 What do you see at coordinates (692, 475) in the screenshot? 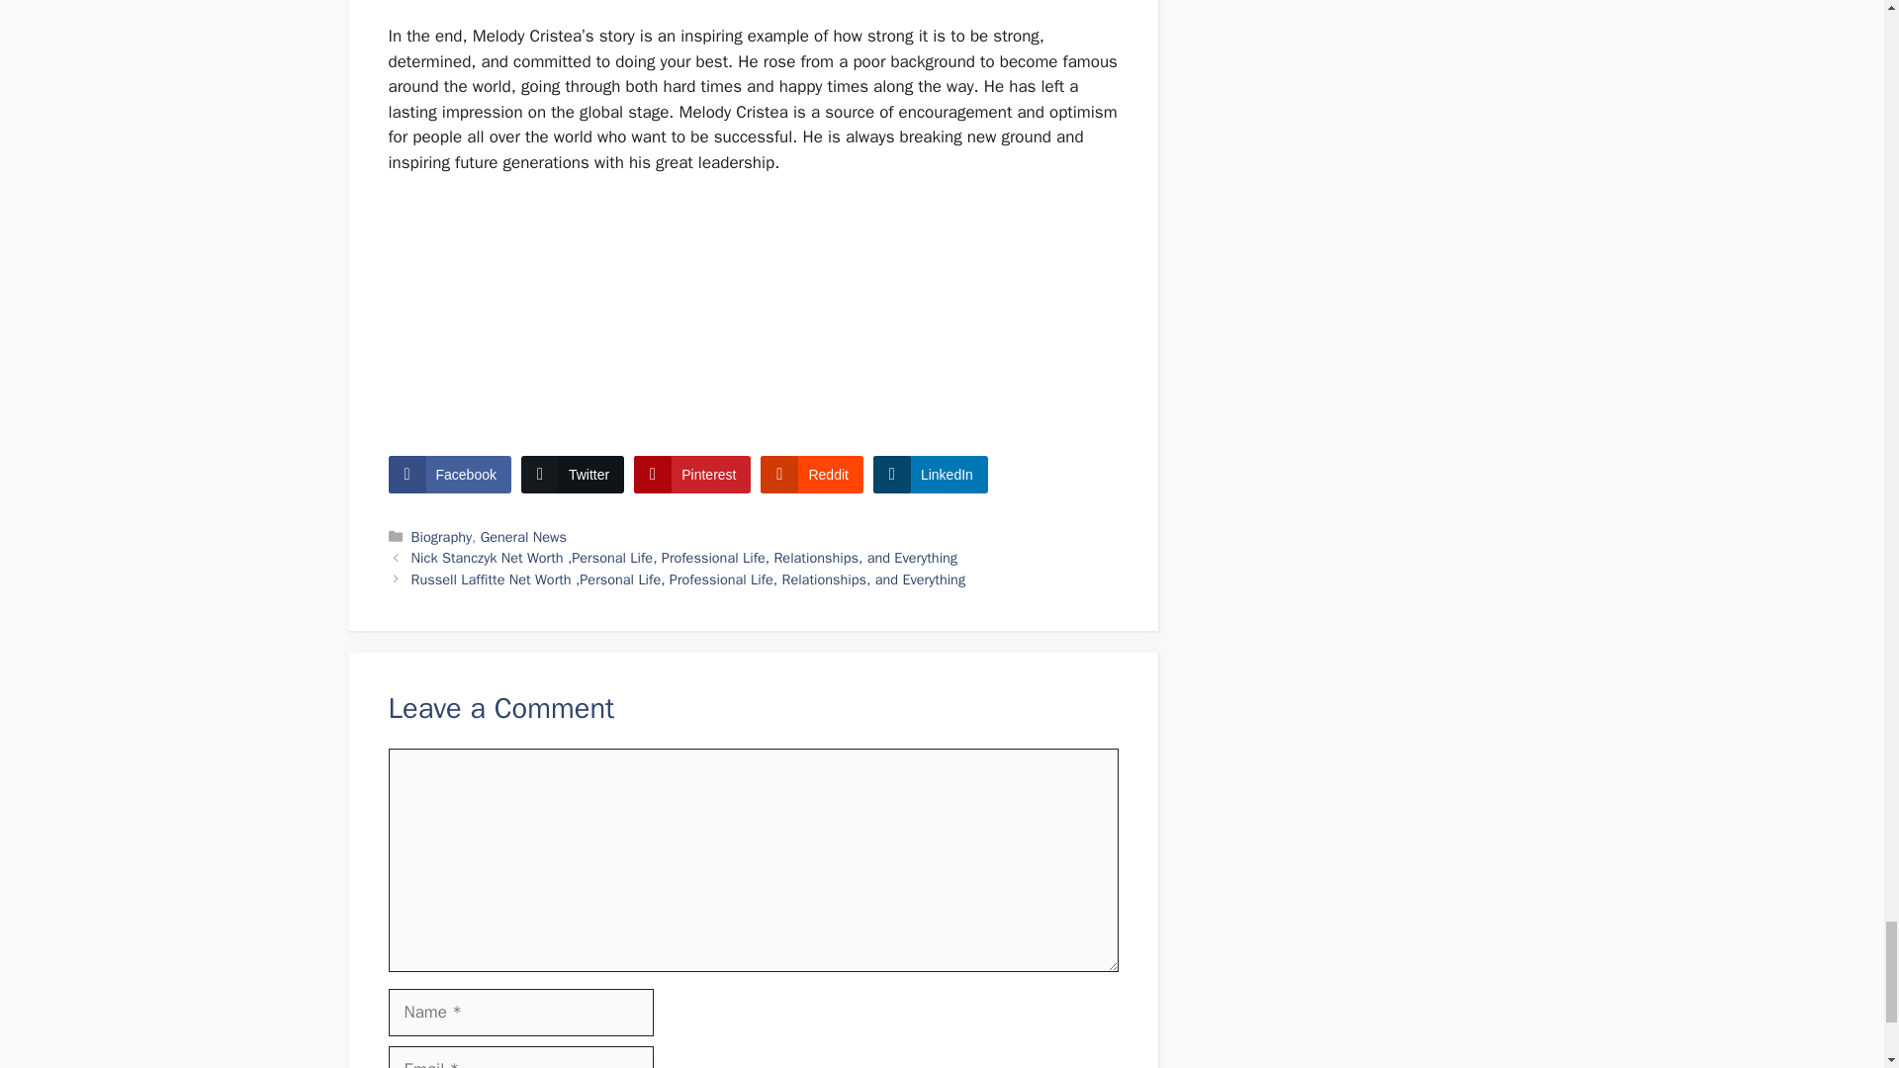
I see `Pinterest` at bounding box center [692, 475].